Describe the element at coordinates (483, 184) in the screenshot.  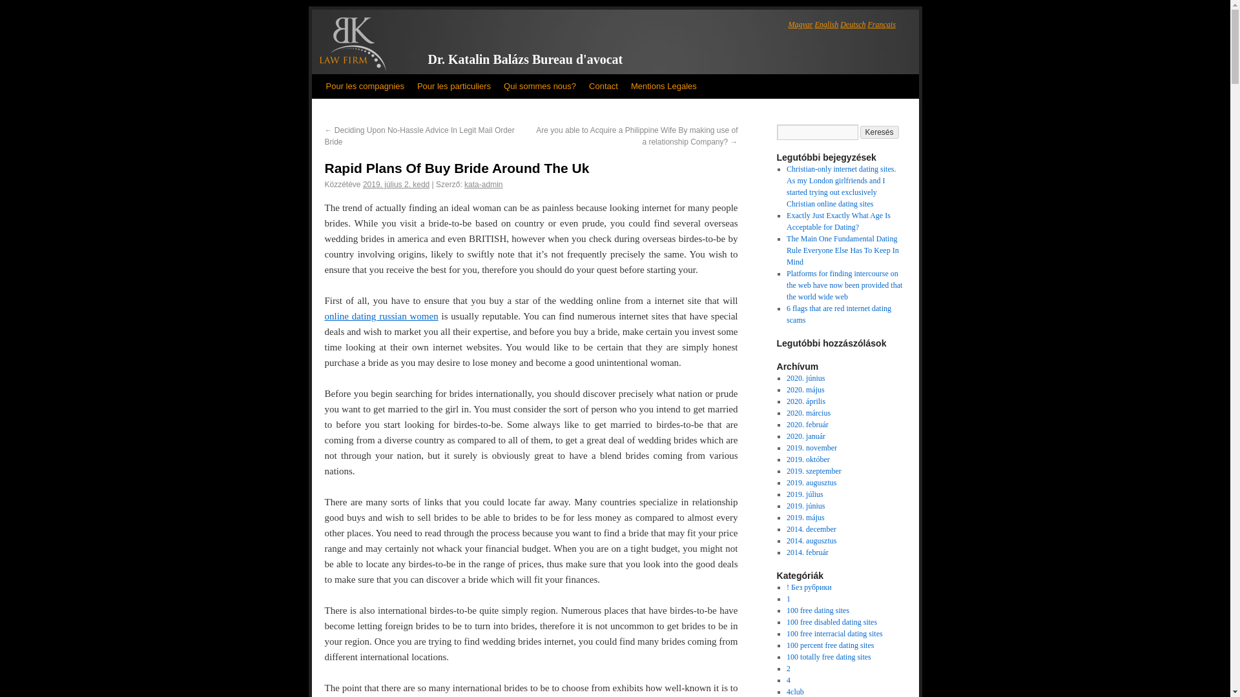
I see `kata-admin` at that location.